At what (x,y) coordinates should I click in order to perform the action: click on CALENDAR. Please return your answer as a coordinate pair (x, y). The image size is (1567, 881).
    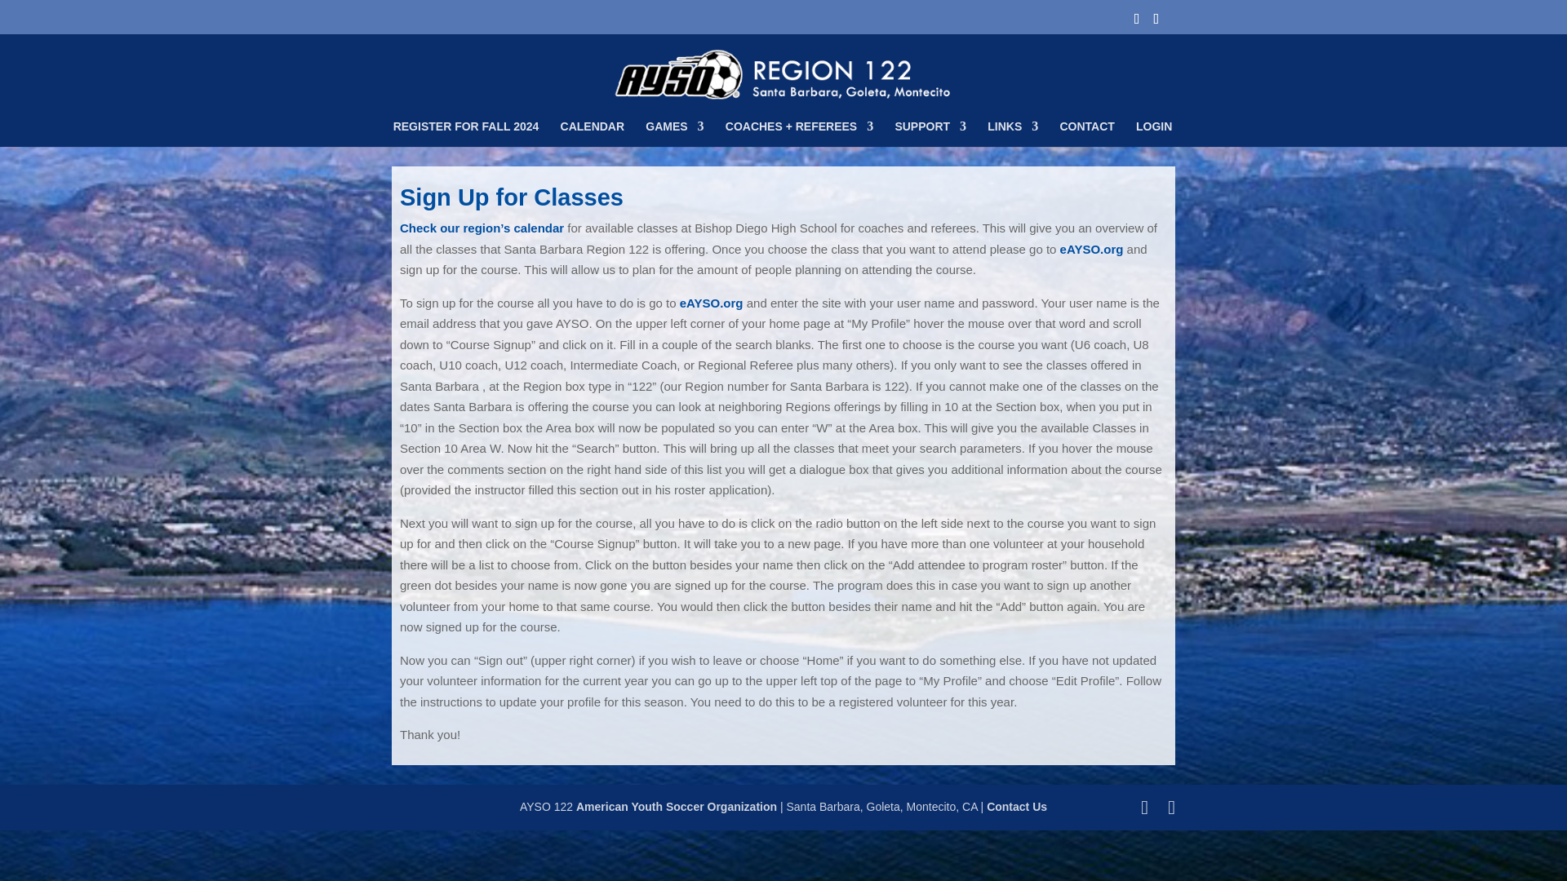
    Looking at the image, I should click on (593, 134).